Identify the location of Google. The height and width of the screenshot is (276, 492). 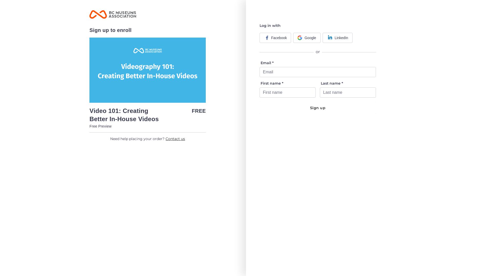
(307, 38).